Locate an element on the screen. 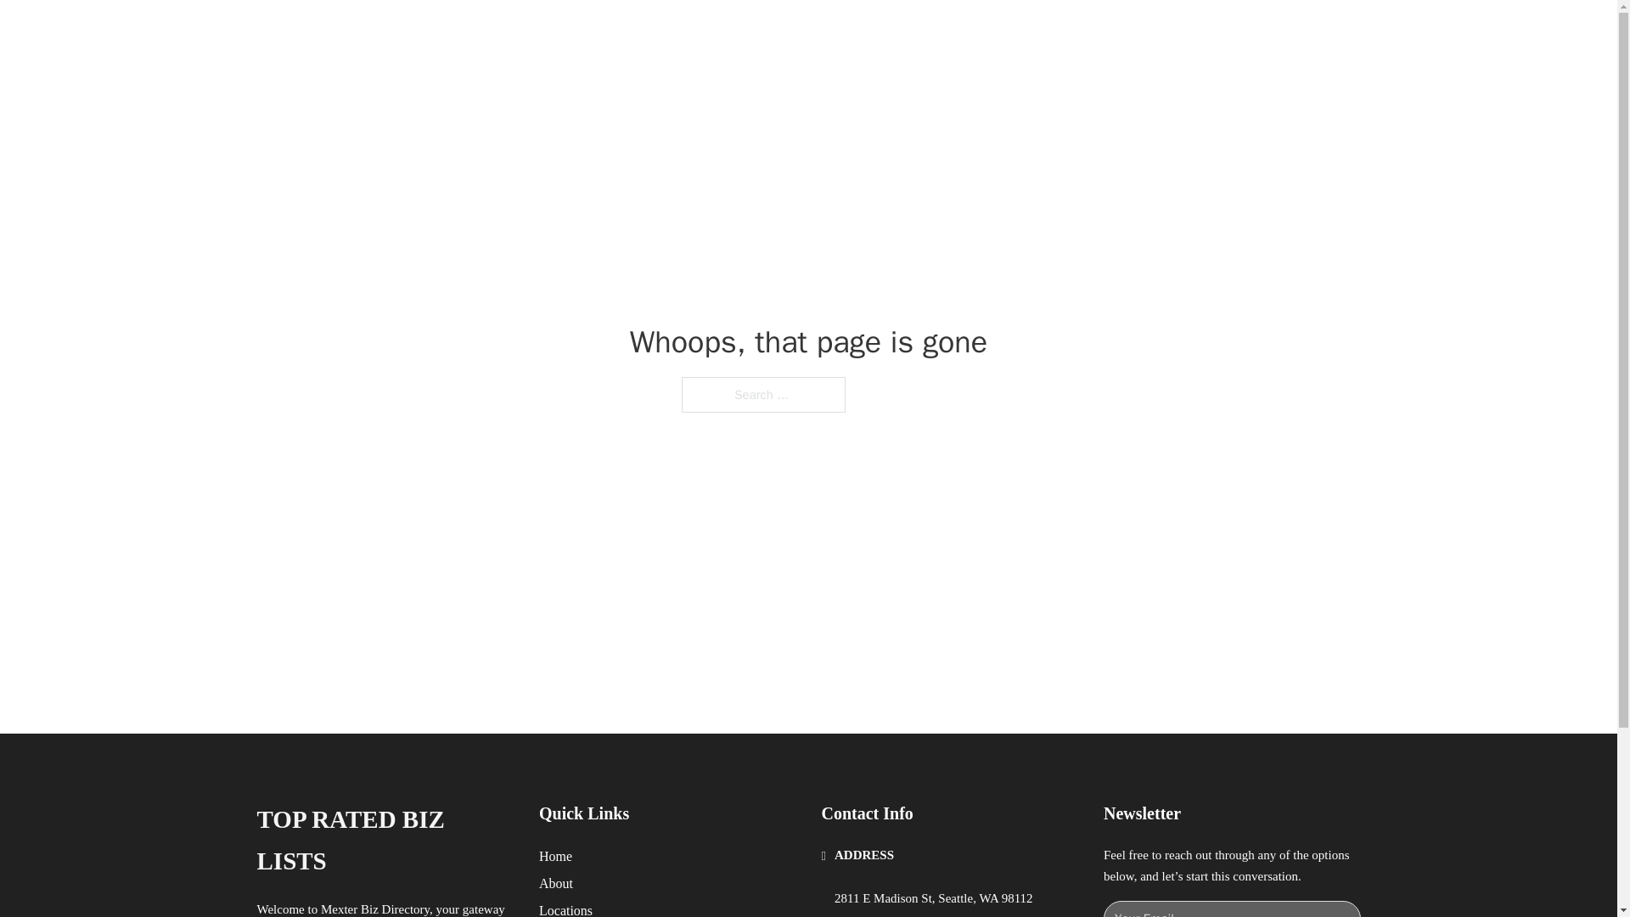  Locations is located at coordinates (565, 909).